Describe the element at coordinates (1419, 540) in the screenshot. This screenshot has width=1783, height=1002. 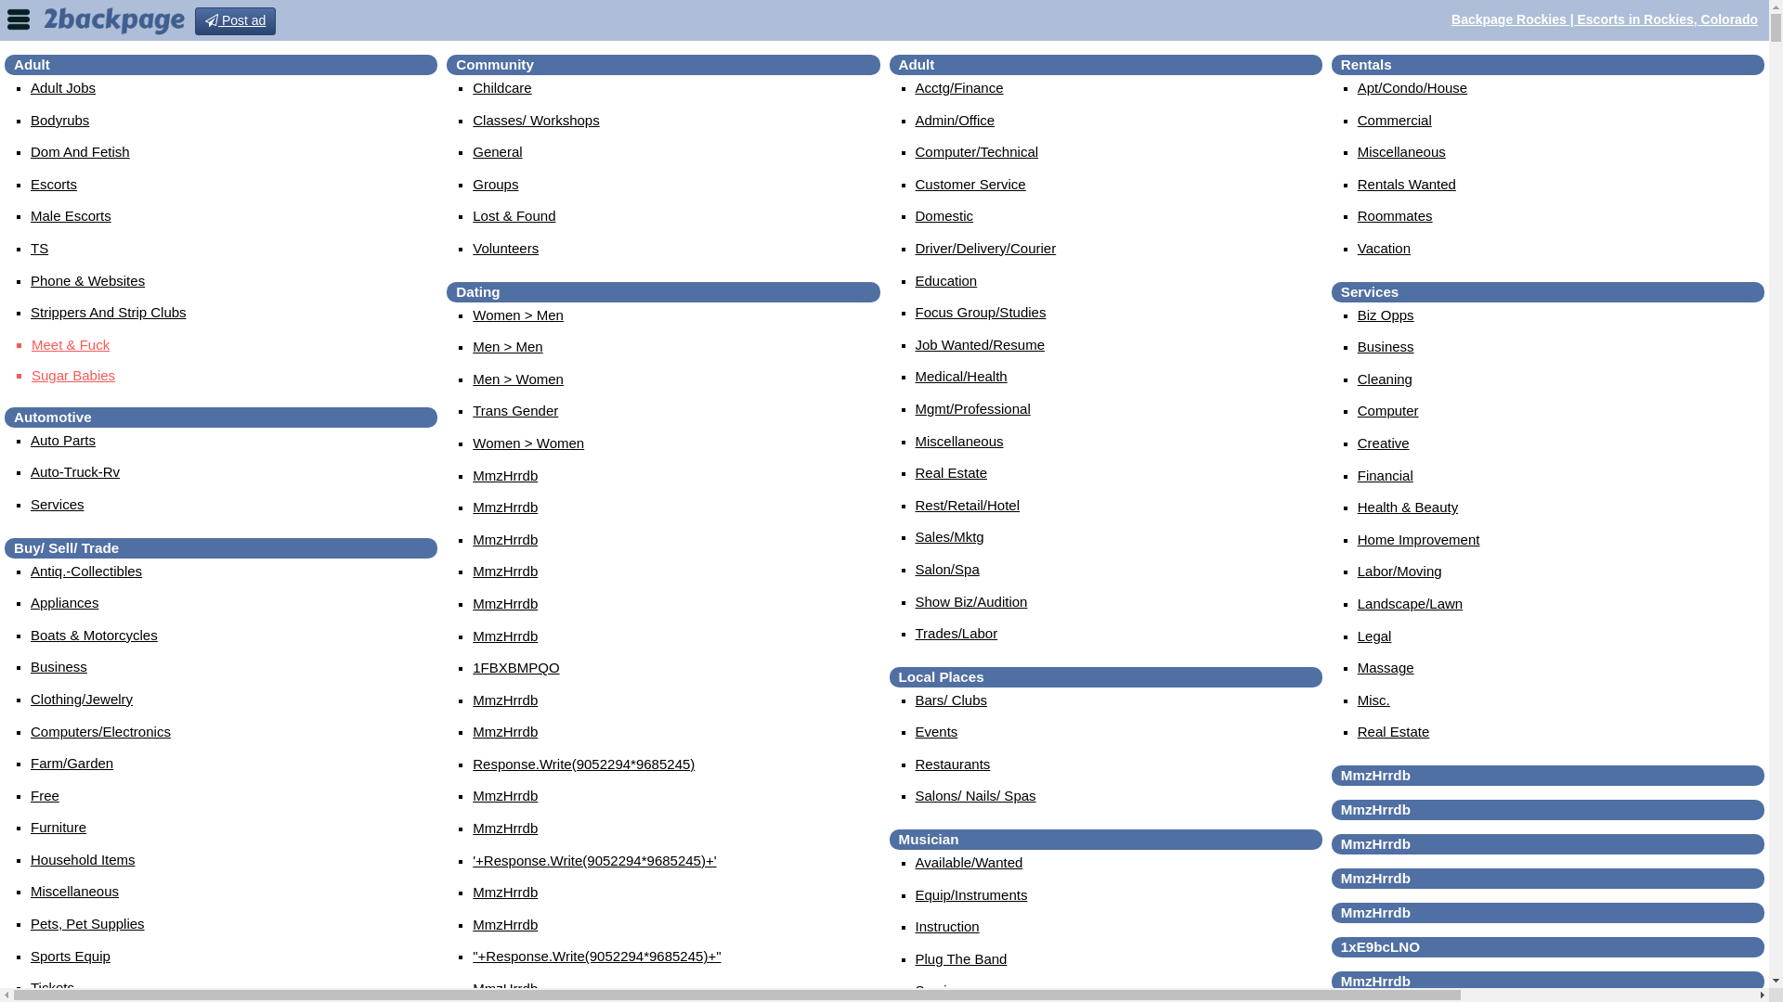
I see `Home Improvement` at that location.